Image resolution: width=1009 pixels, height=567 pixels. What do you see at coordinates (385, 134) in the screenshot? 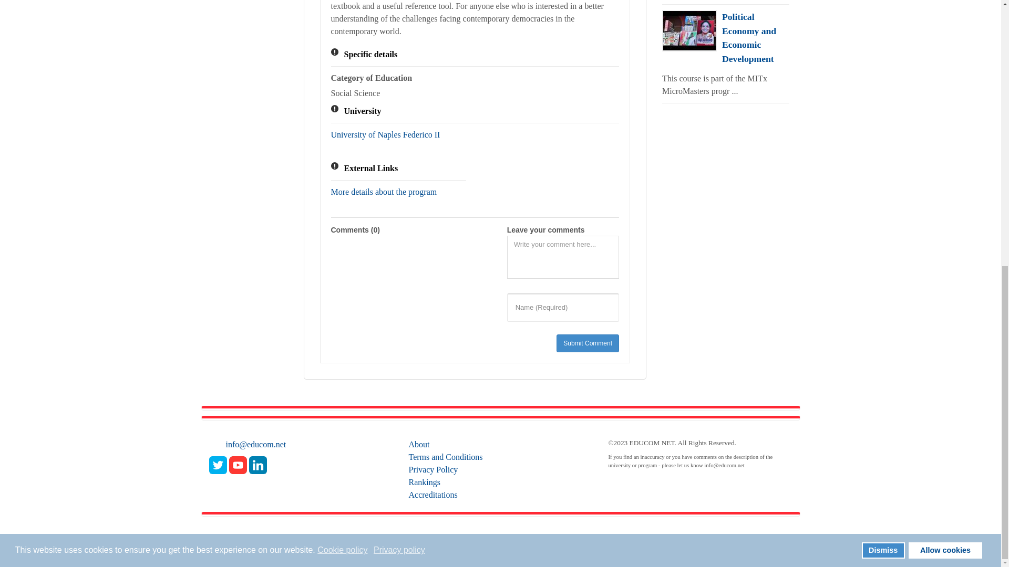
I see `University of Naples Federico II` at bounding box center [385, 134].